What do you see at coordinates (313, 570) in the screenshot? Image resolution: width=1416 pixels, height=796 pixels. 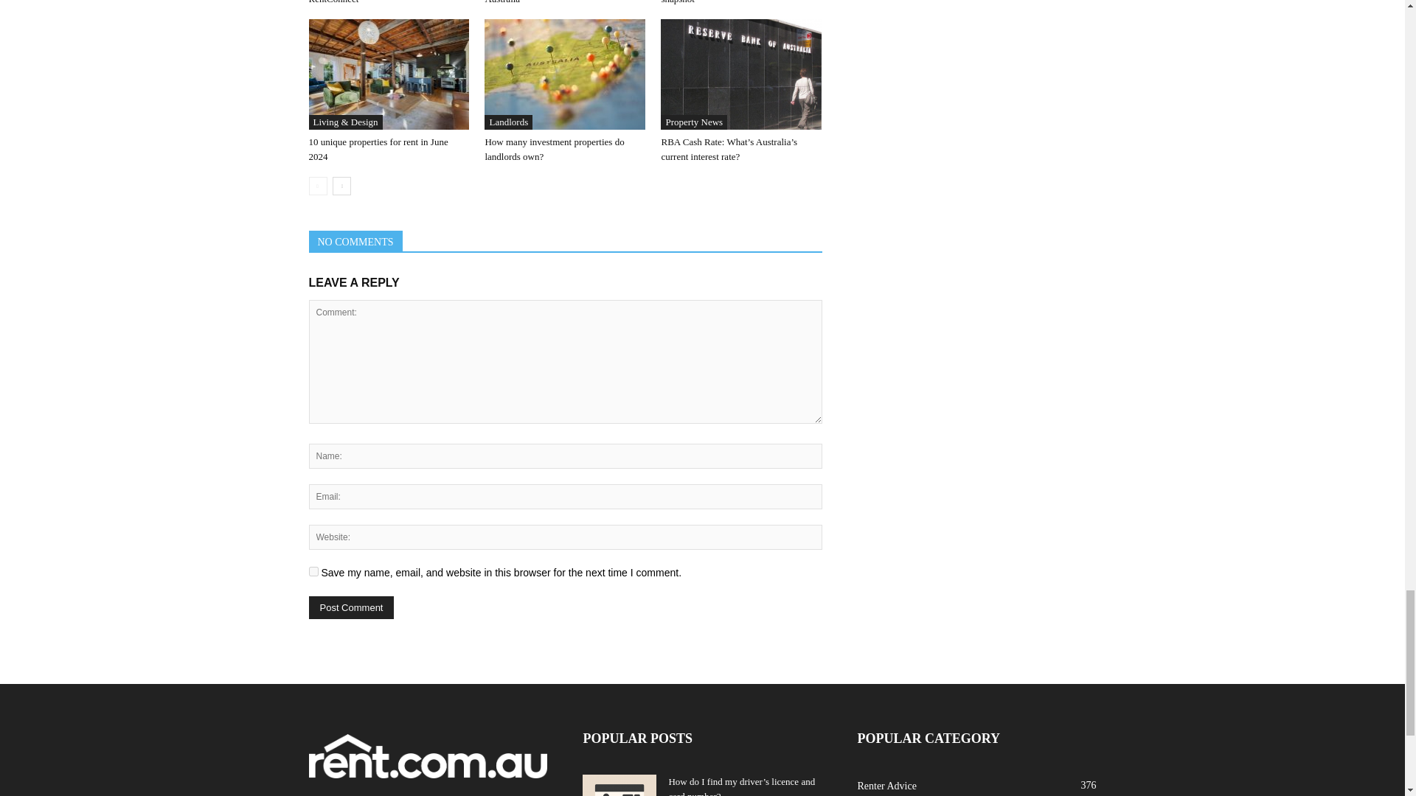 I see `yes` at bounding box center [313, 570].